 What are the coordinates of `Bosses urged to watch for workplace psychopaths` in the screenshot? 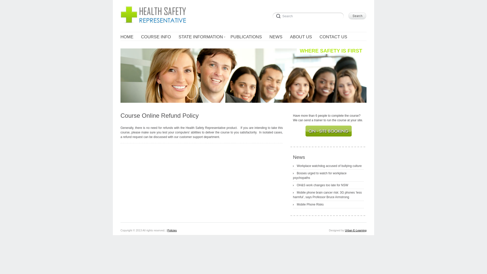 It's located at (320, 176).